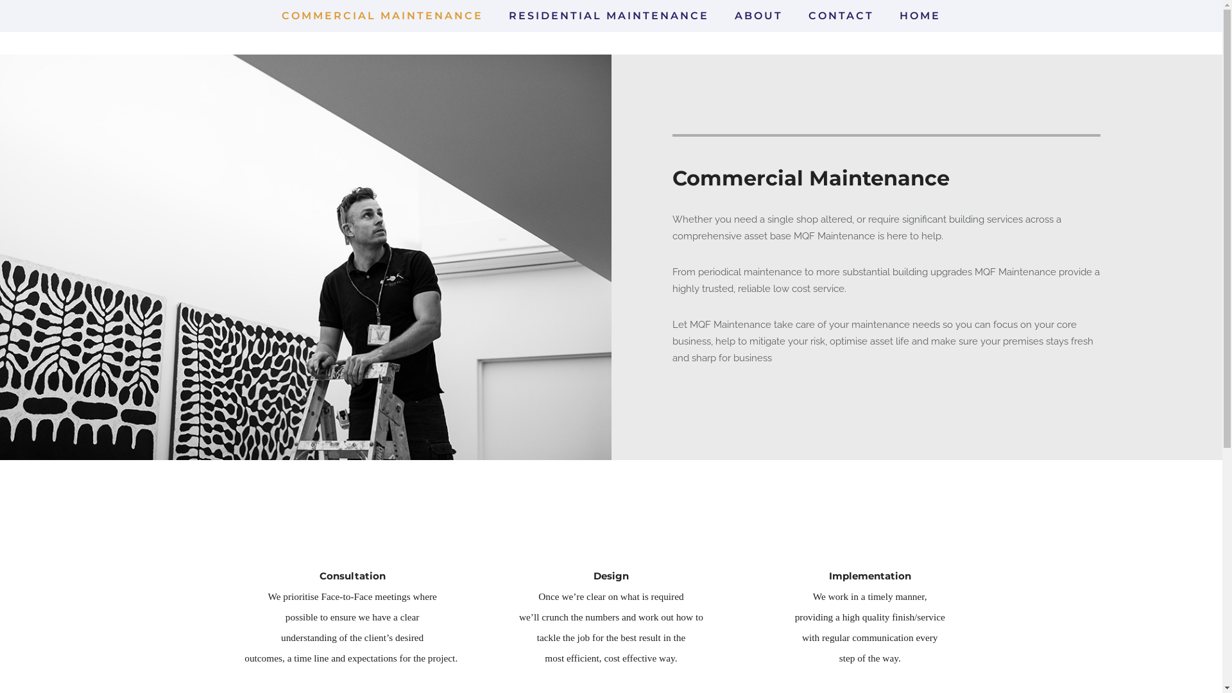 This screenshot has height=693, width=1232. Describe the element at coordinates (382, 15) in the screenshot. I see `COMMERCIAL MAINTENANCE` at that location.